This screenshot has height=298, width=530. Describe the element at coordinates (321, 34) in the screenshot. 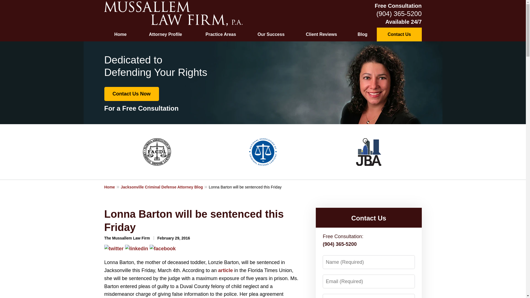

I see `Client Reviews` at that location.